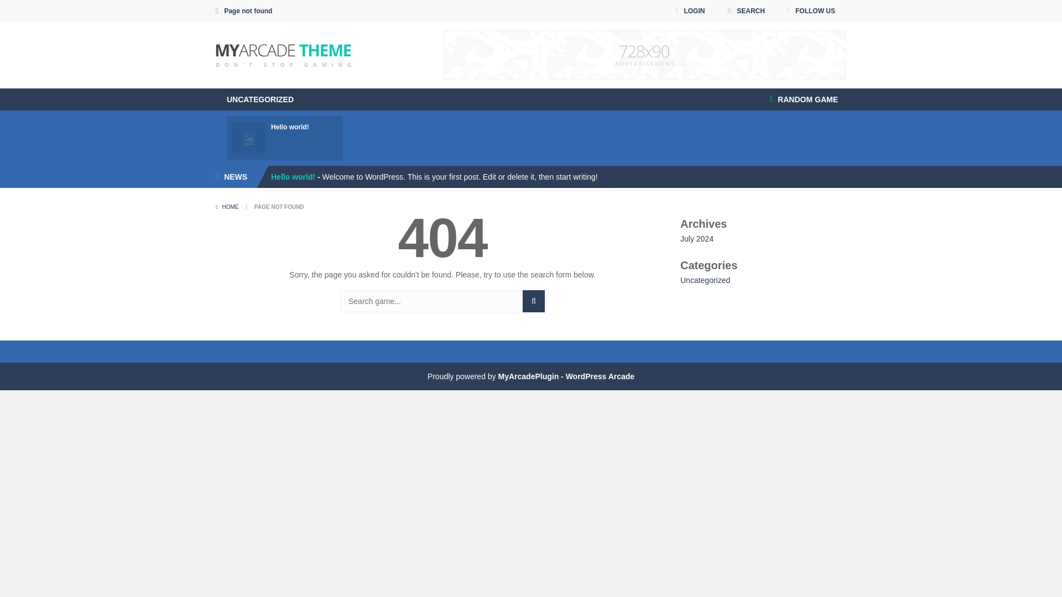 The height and width of the screenshot is (597, 1062). I want to click on Uncategorized, so click(705, 280).